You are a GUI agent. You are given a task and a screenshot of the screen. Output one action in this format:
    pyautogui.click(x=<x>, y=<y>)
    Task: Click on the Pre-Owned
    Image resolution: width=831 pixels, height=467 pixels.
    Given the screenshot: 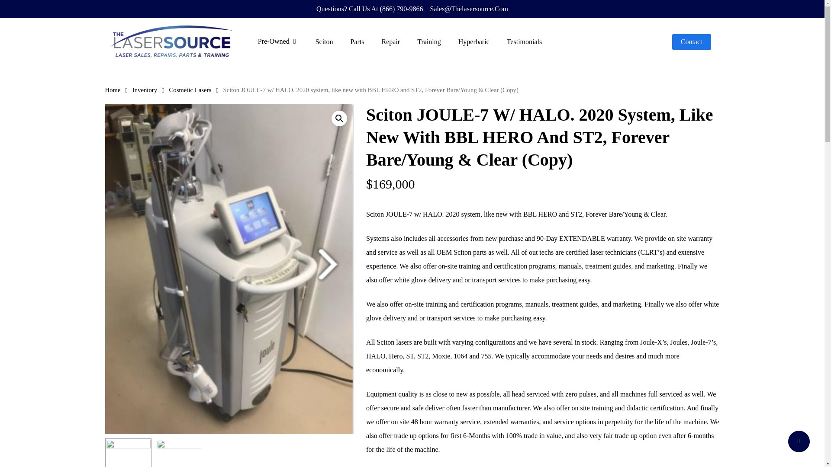 What is the action you would take?
    pyautogui.click(x=278, y=42)
    